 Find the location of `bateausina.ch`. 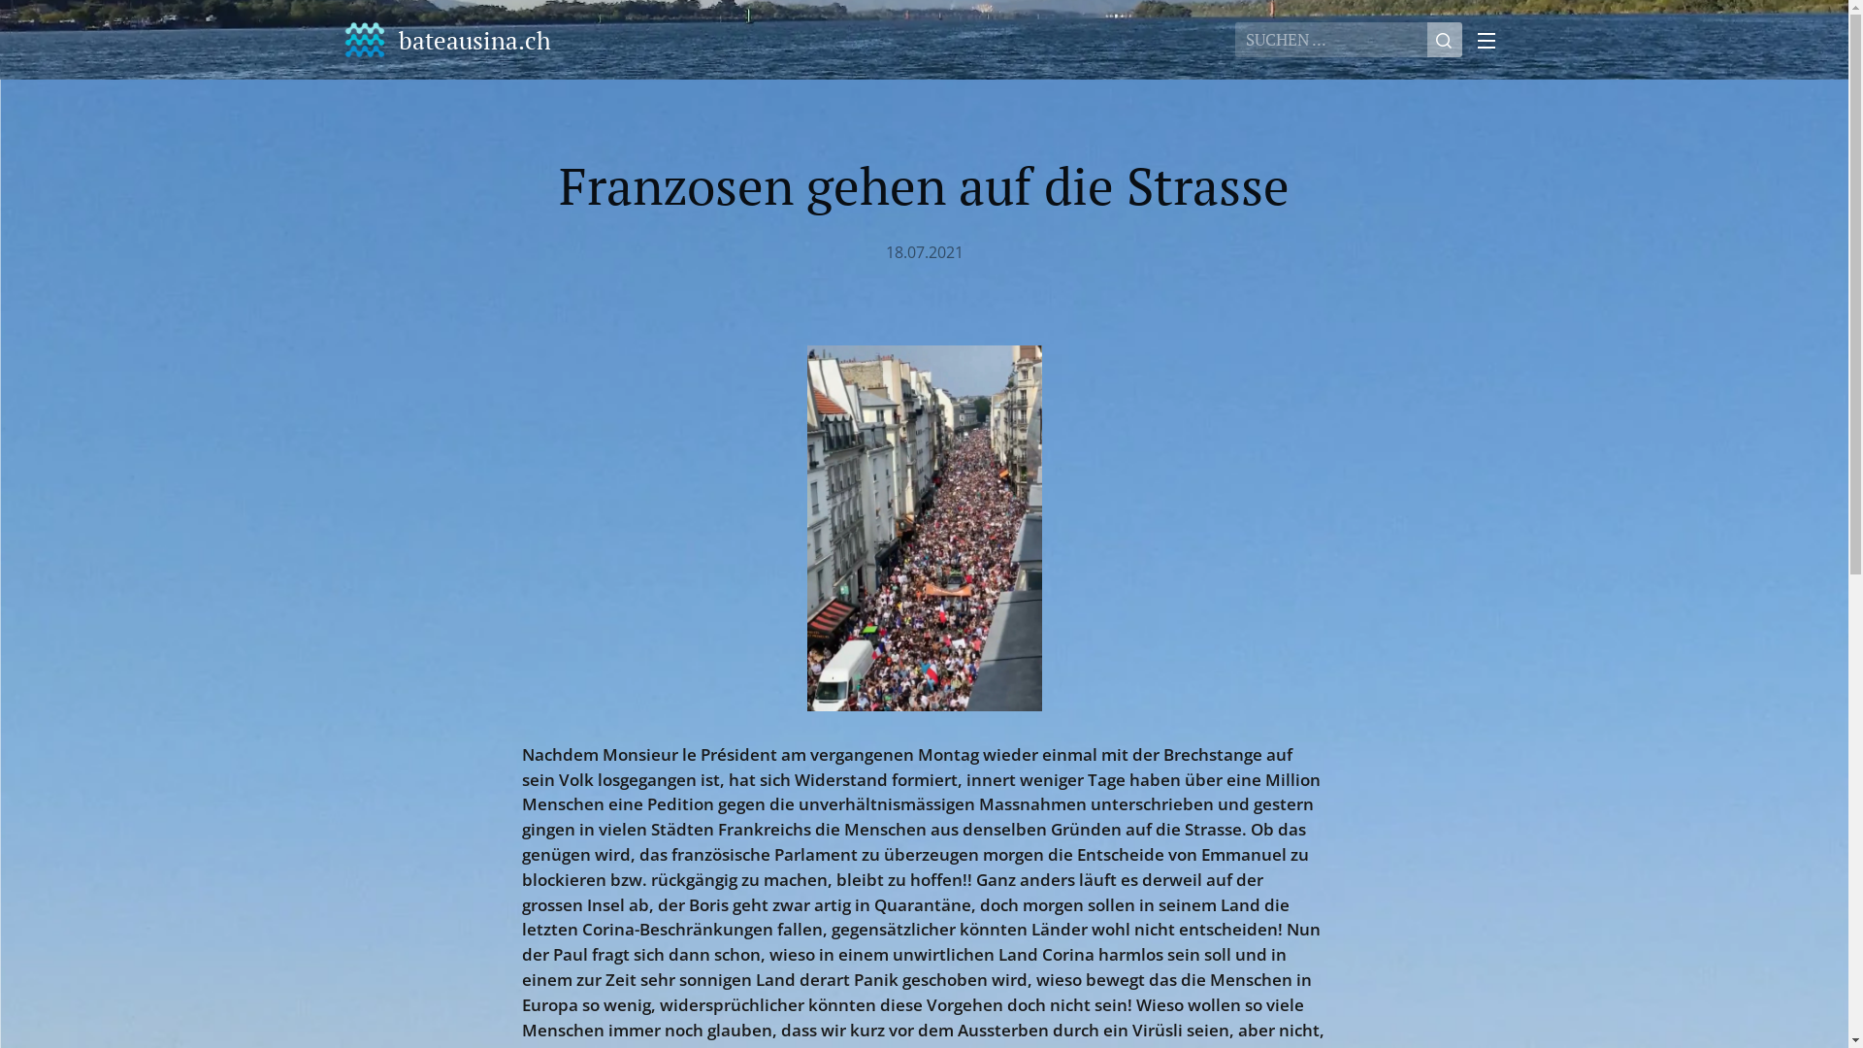

bateausina.ch is located at coordinates (448, 40).